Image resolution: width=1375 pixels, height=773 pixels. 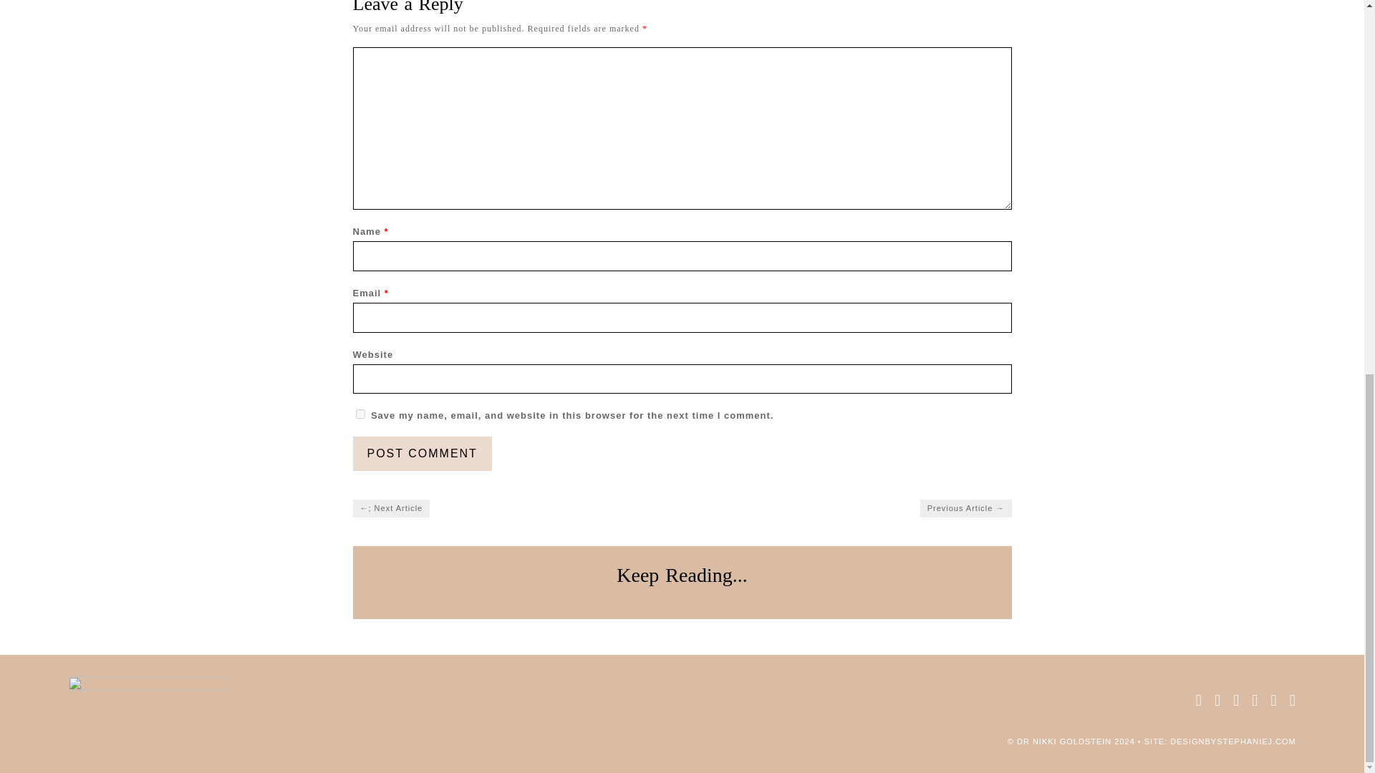 I want to click on yes, so click(x=360, y=414).